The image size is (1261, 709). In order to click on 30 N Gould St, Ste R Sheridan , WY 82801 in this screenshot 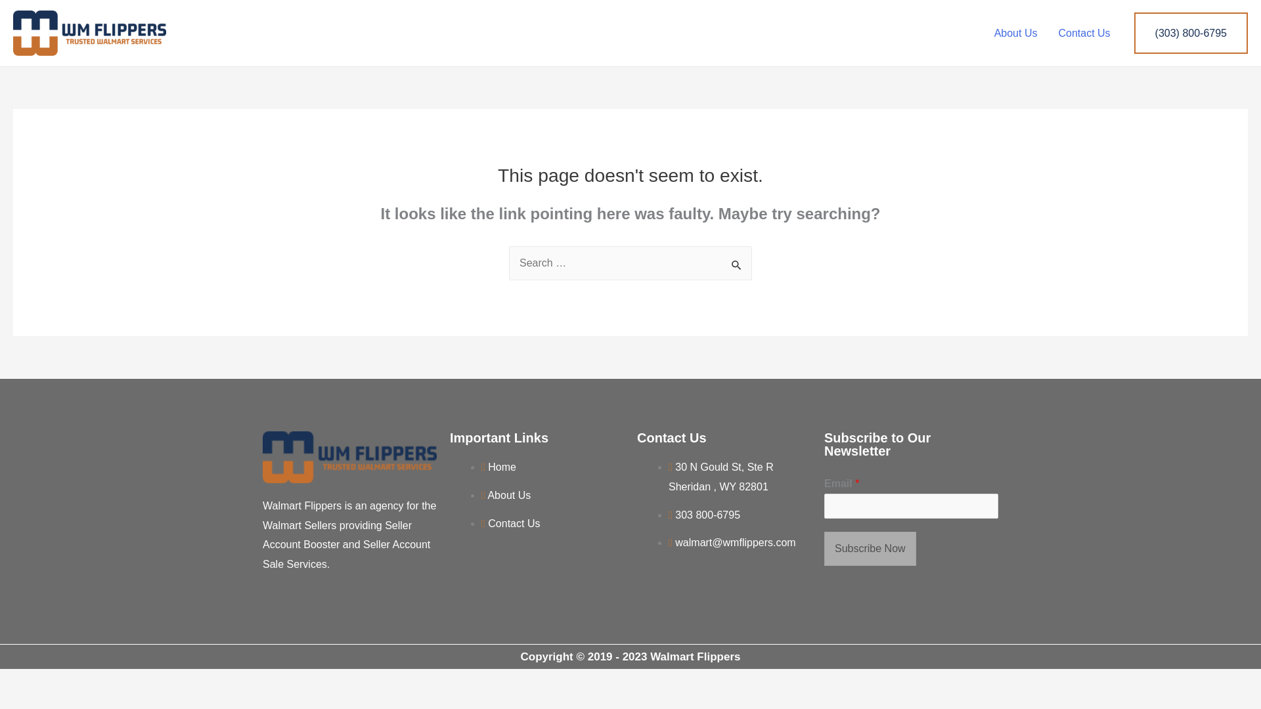, I will do `click(721, 477)`.